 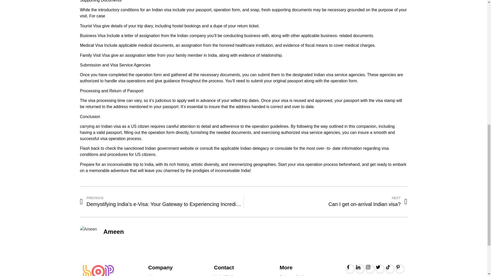 What do you see at coordinates (294, 275) in the screenshot?
I see `About` at bounding box center [294, 275].